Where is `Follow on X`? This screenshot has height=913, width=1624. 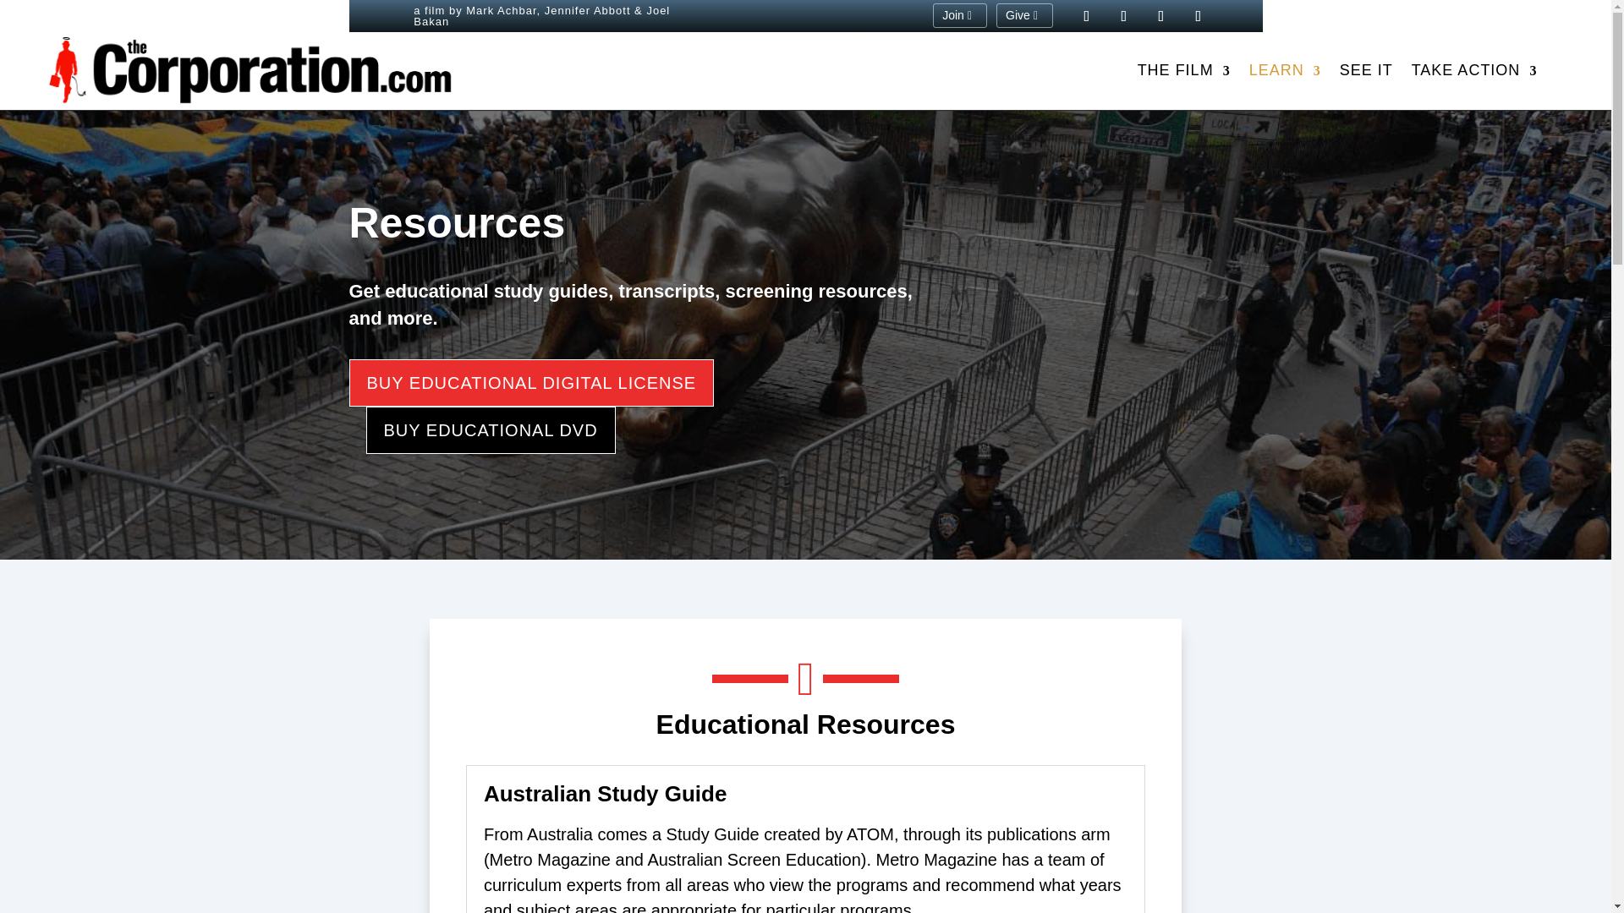 Follow on X is located at coordinates (1160, 15).